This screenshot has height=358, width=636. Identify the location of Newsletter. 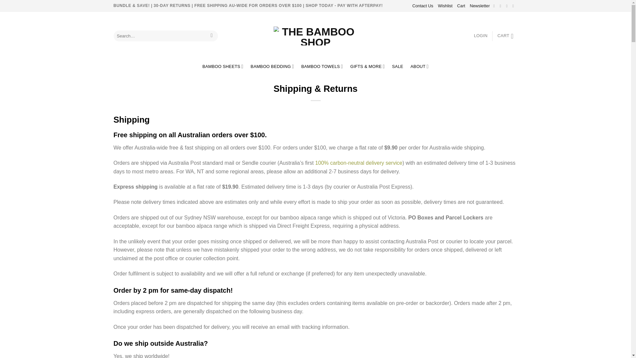
(480, 6).